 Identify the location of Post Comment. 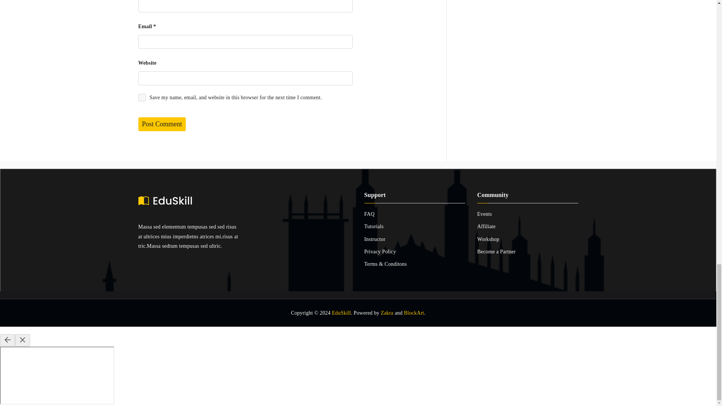
(162, 124).